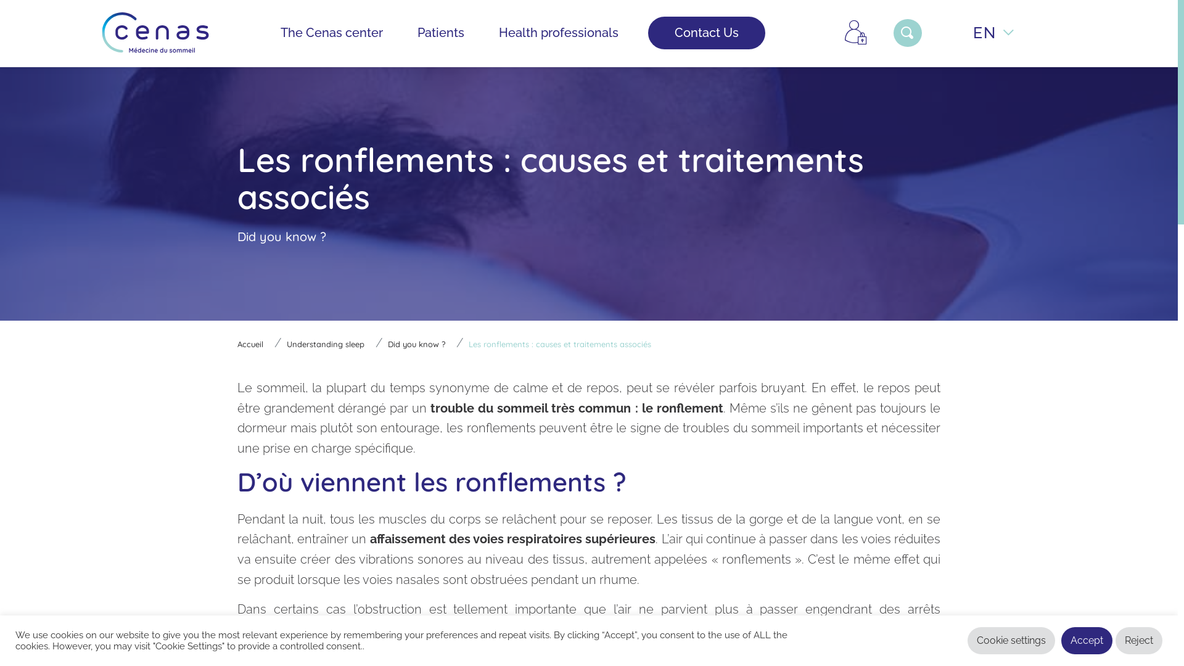  What do you see at coordinates (326, 344) in the screenshot?
I see `Understanding sleep` at bounding box center [326, 344].